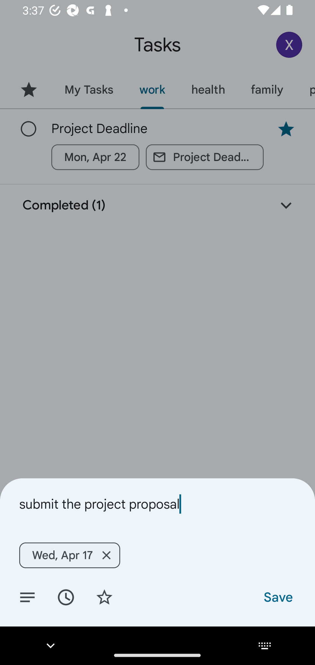 This screenshot has height=665, width=315. I want to click on Set date/time, so click(66, 597).